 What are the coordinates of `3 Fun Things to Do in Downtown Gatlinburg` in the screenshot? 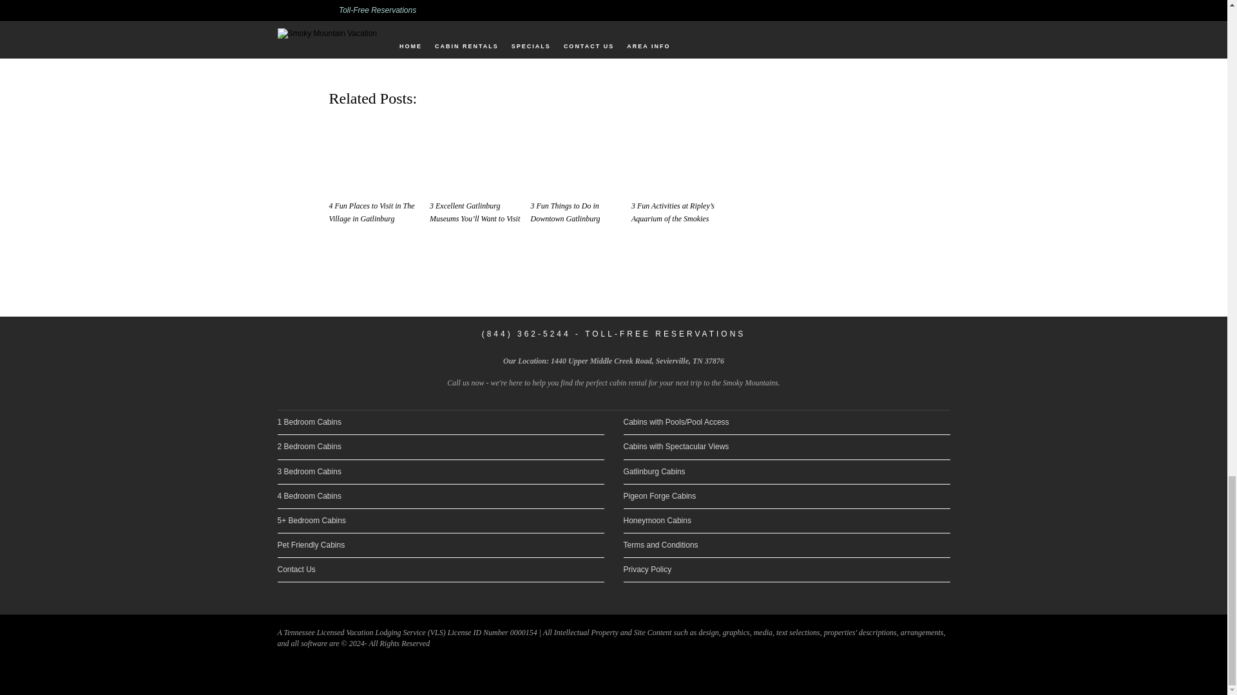 It's located at (571, 26).